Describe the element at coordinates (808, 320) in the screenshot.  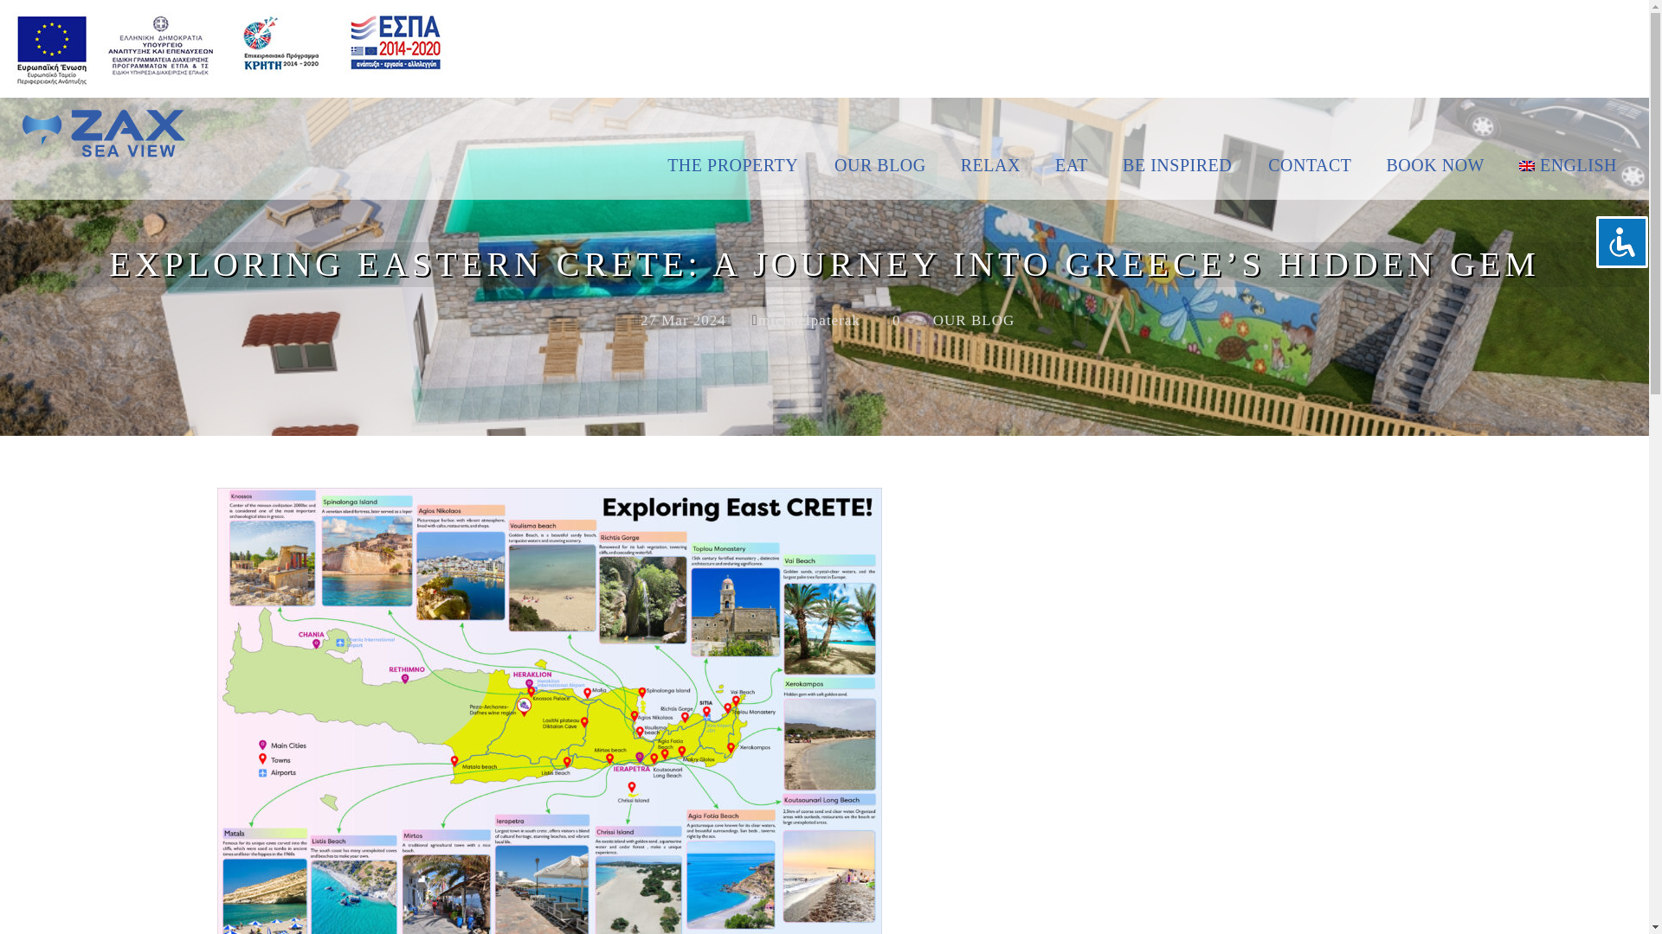
I see `Posts by michaelpaterak` at that location.